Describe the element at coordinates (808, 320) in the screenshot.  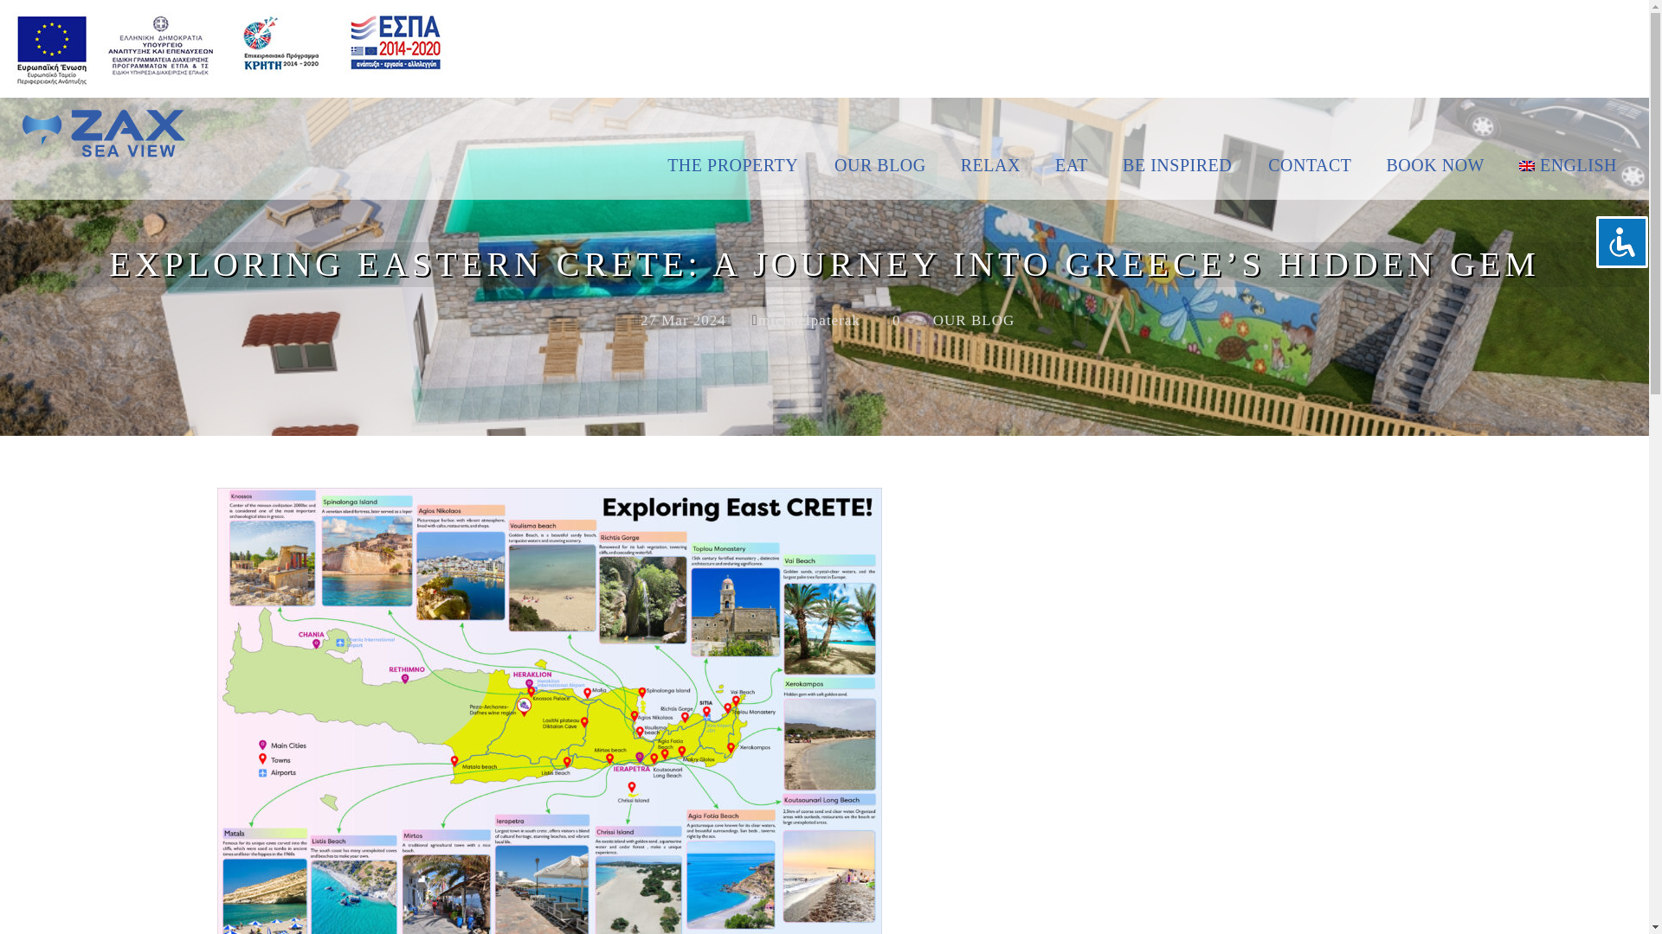
I see `Posts by michaelpaterak` at that location.